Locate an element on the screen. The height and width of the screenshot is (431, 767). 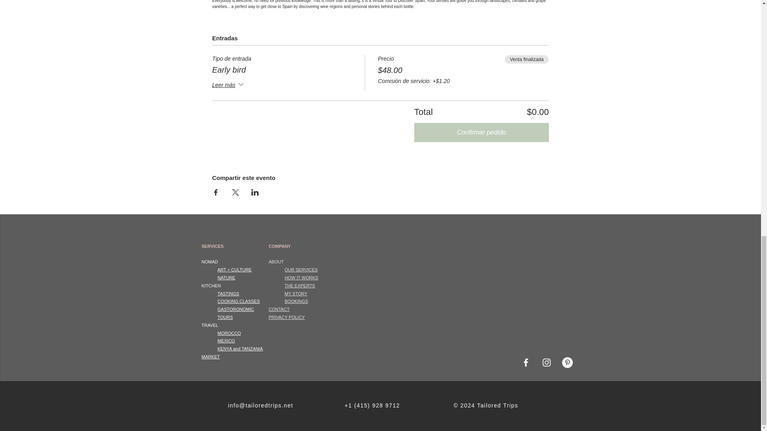
NATURE is located at coordinates (226, 278).